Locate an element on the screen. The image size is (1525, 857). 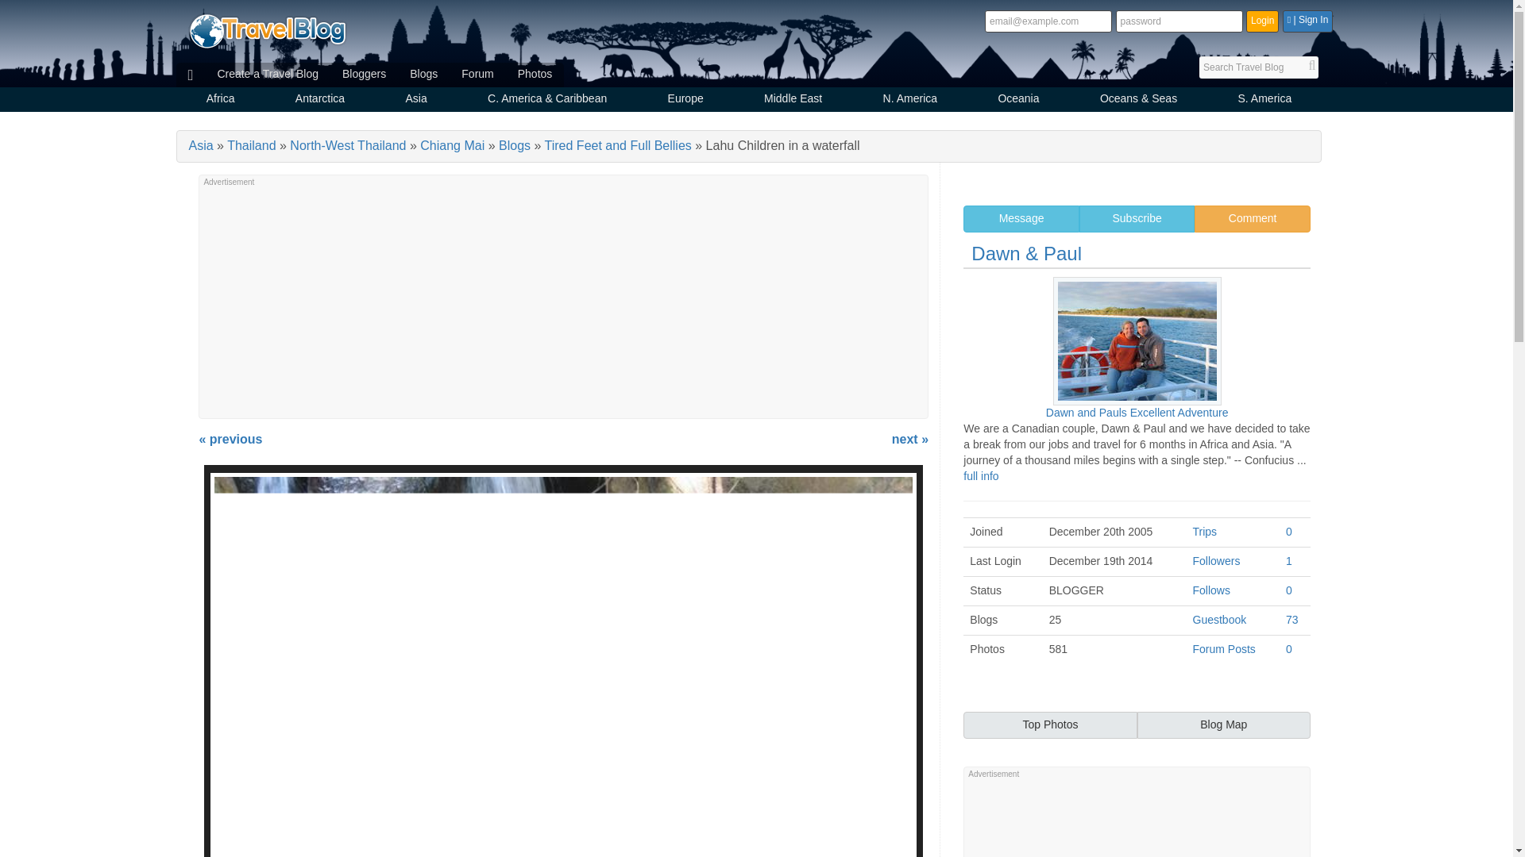
Bloggers is located at coordinates (364, 75).